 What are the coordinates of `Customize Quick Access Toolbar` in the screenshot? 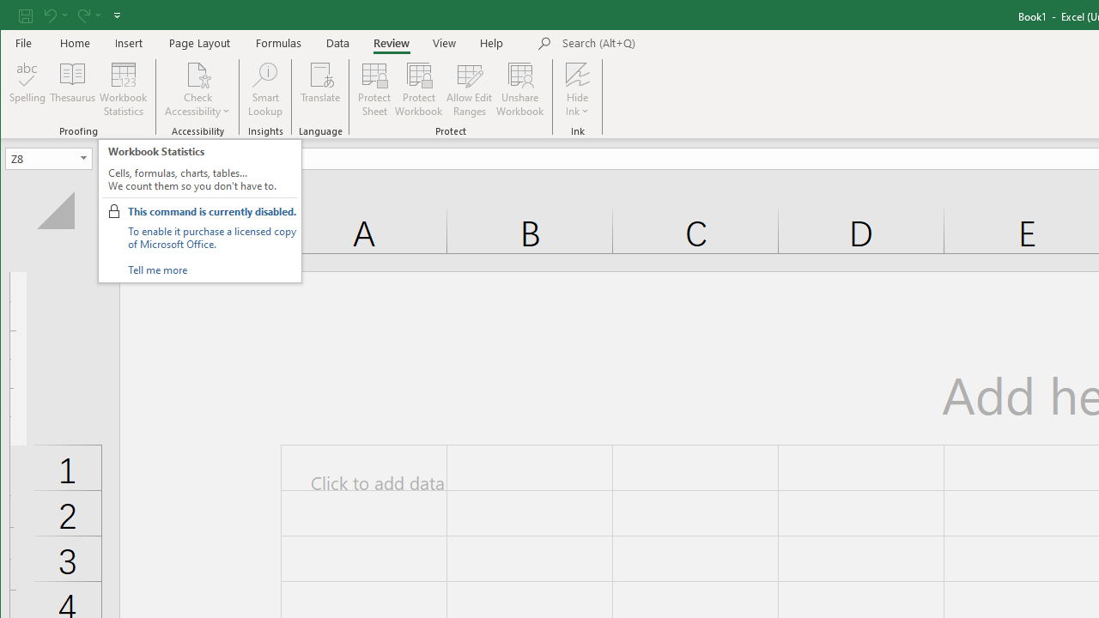 It's located at (117, 15).